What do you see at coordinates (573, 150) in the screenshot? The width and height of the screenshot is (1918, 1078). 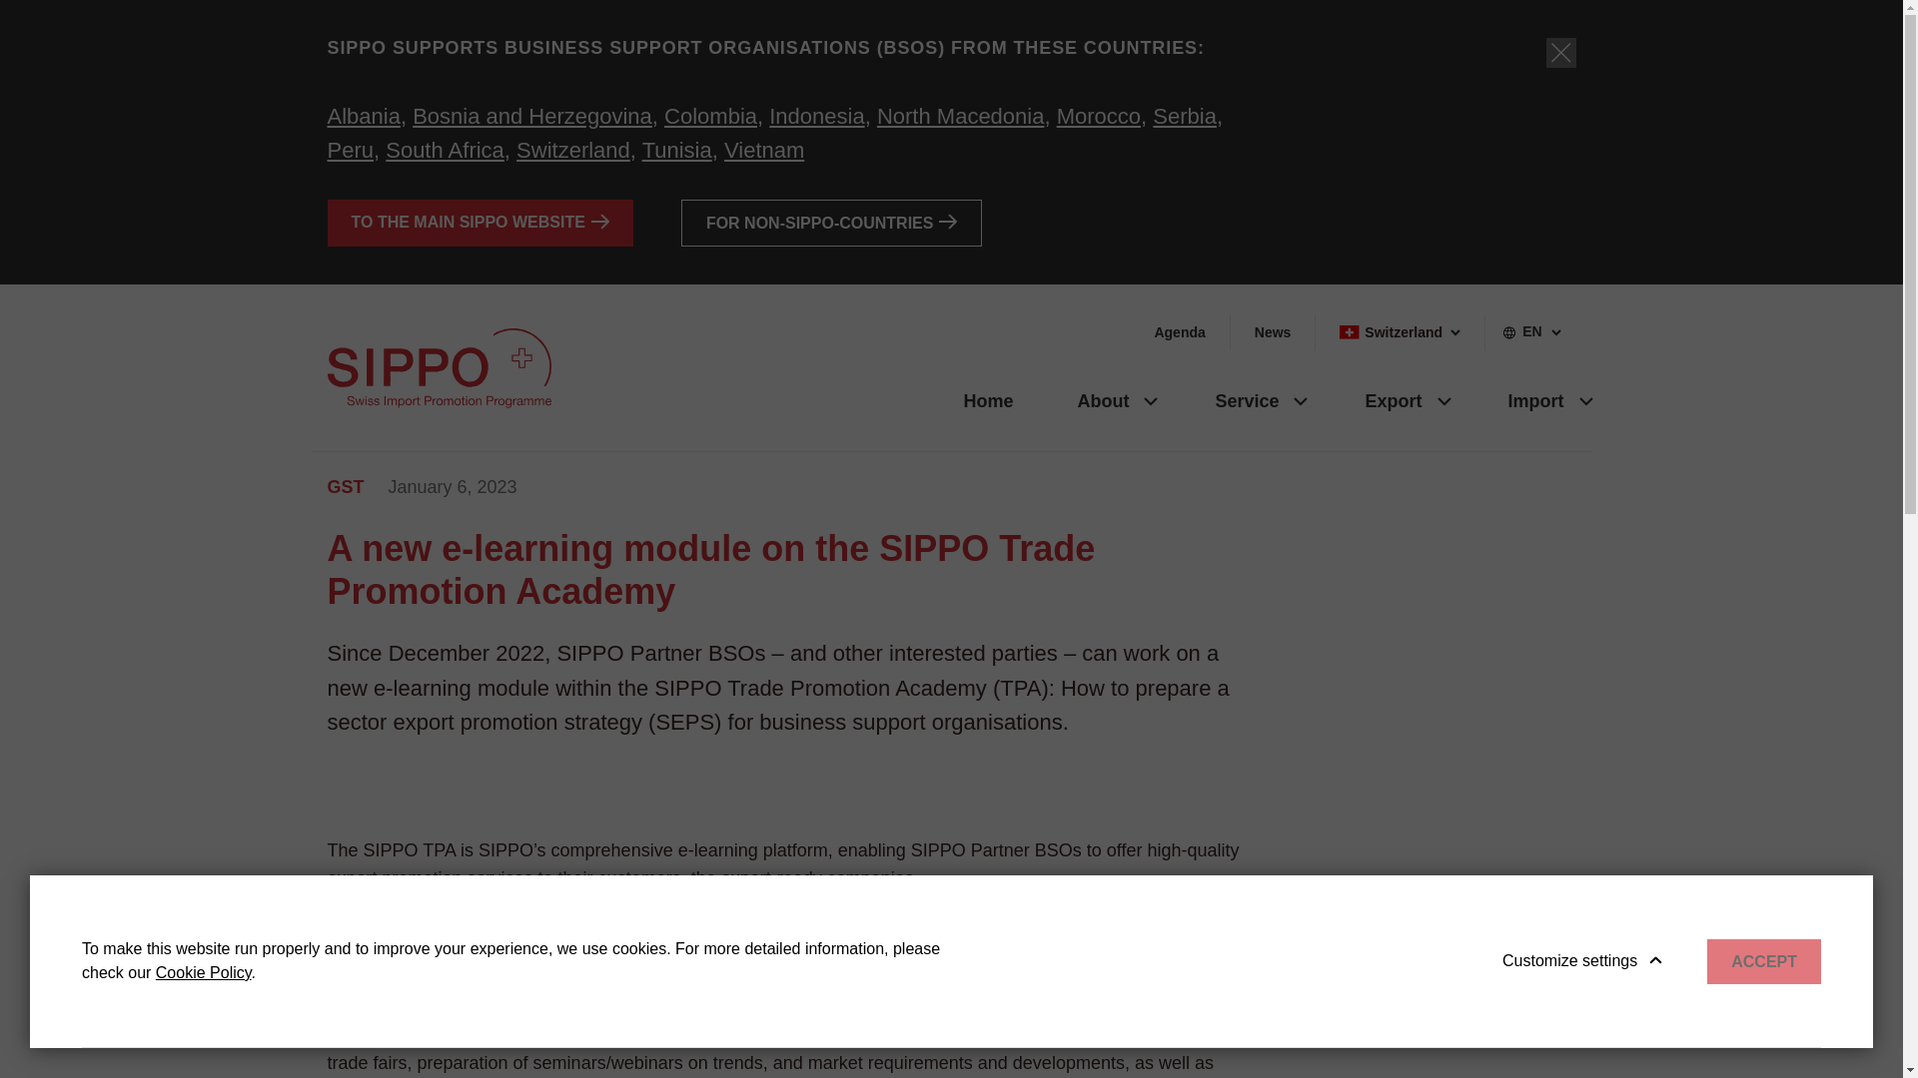 I see `Switzerland` at bounding box center [573, 150].